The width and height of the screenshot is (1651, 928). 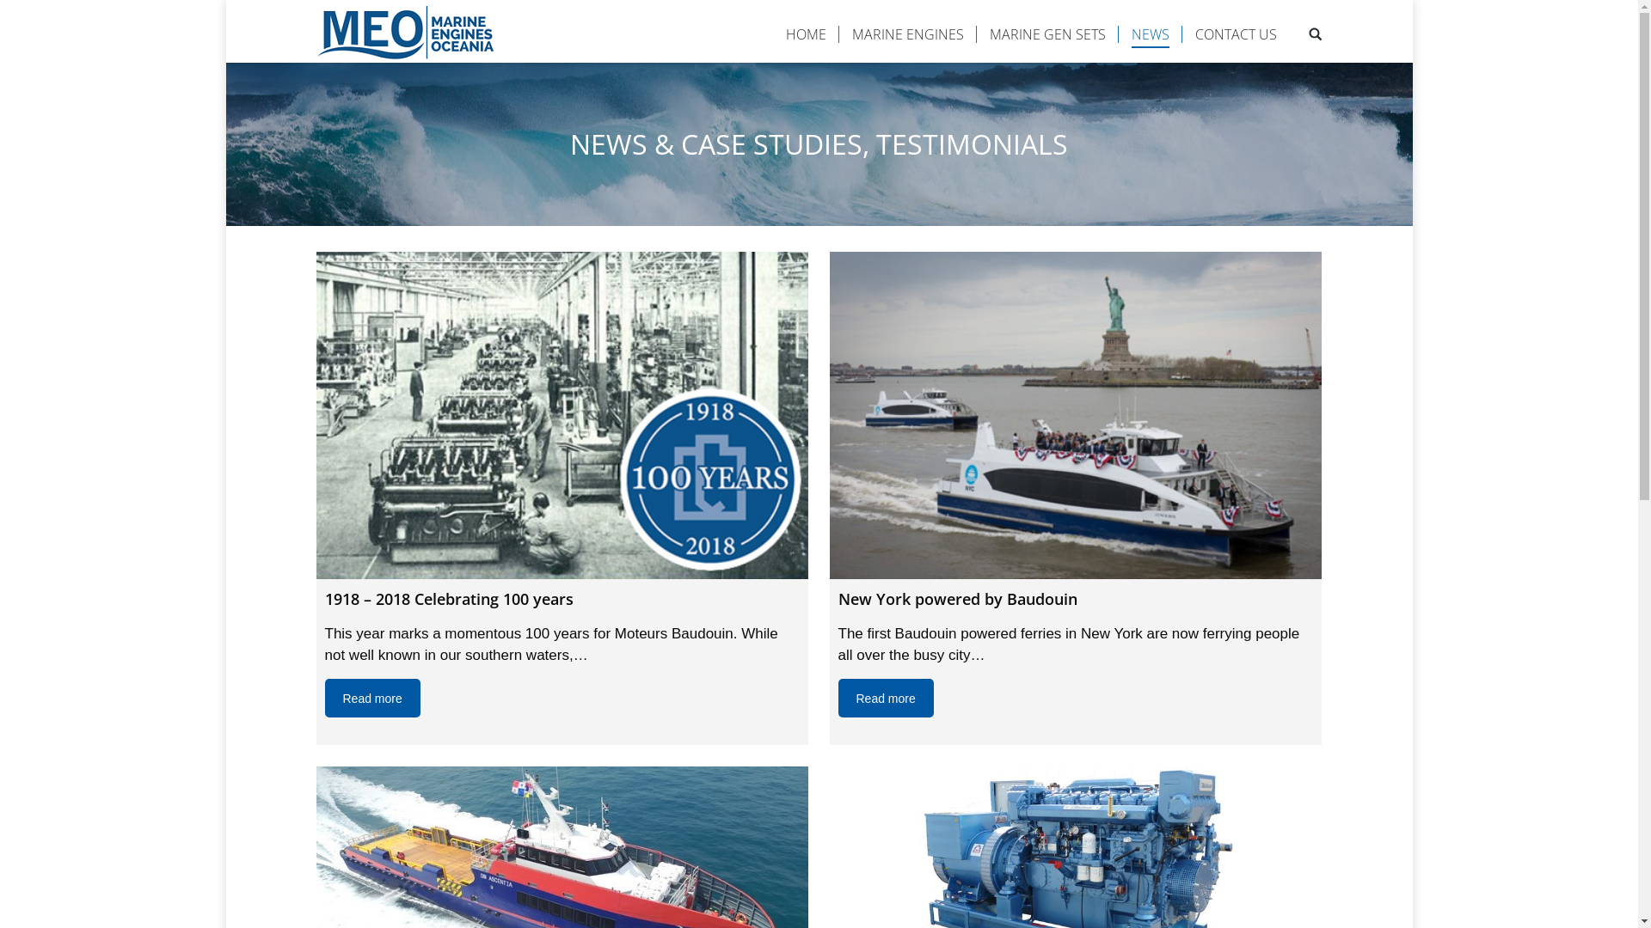 I want to click on Go!, so click(x=22, y=18).